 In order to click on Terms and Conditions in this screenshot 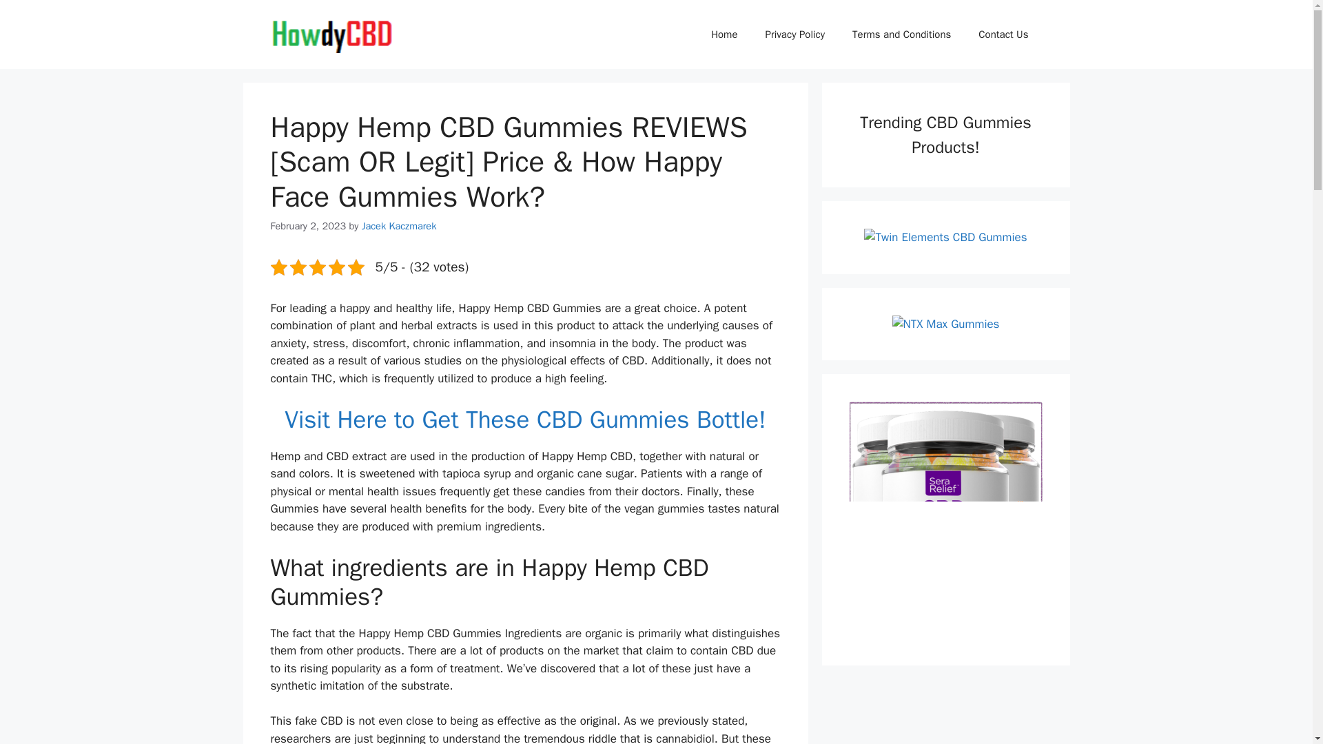, I will do `click(901, 34)`.